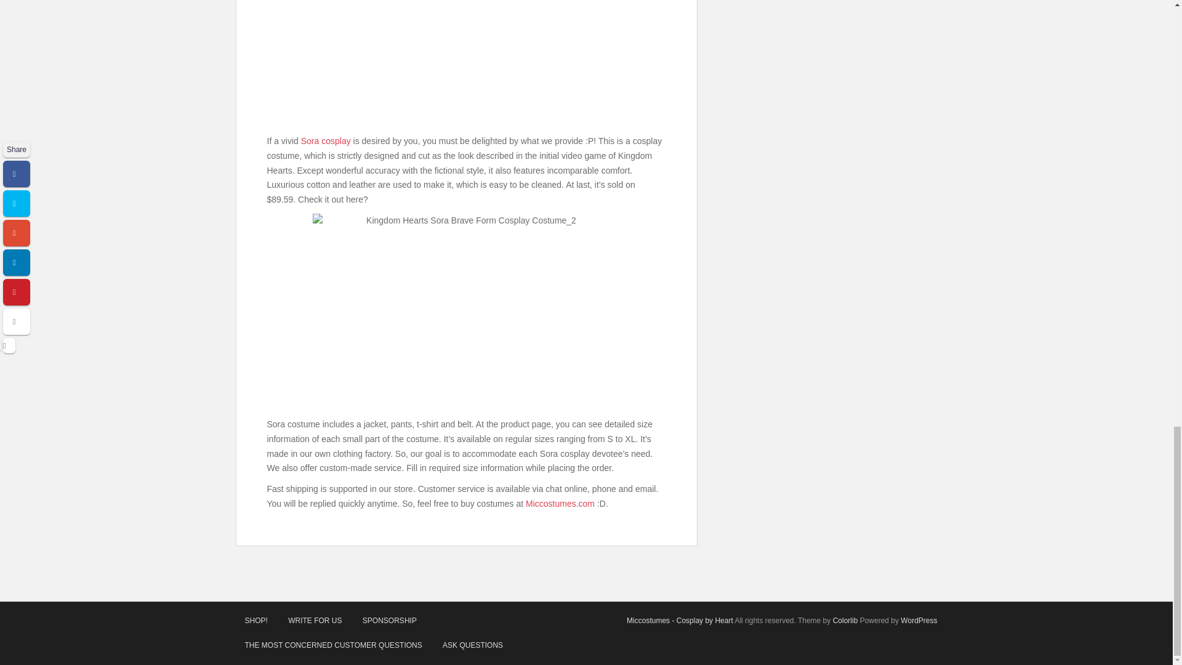 This screenshot has width=1182, height=665. I want to click on Miccostumes.com, so click(560, 504).